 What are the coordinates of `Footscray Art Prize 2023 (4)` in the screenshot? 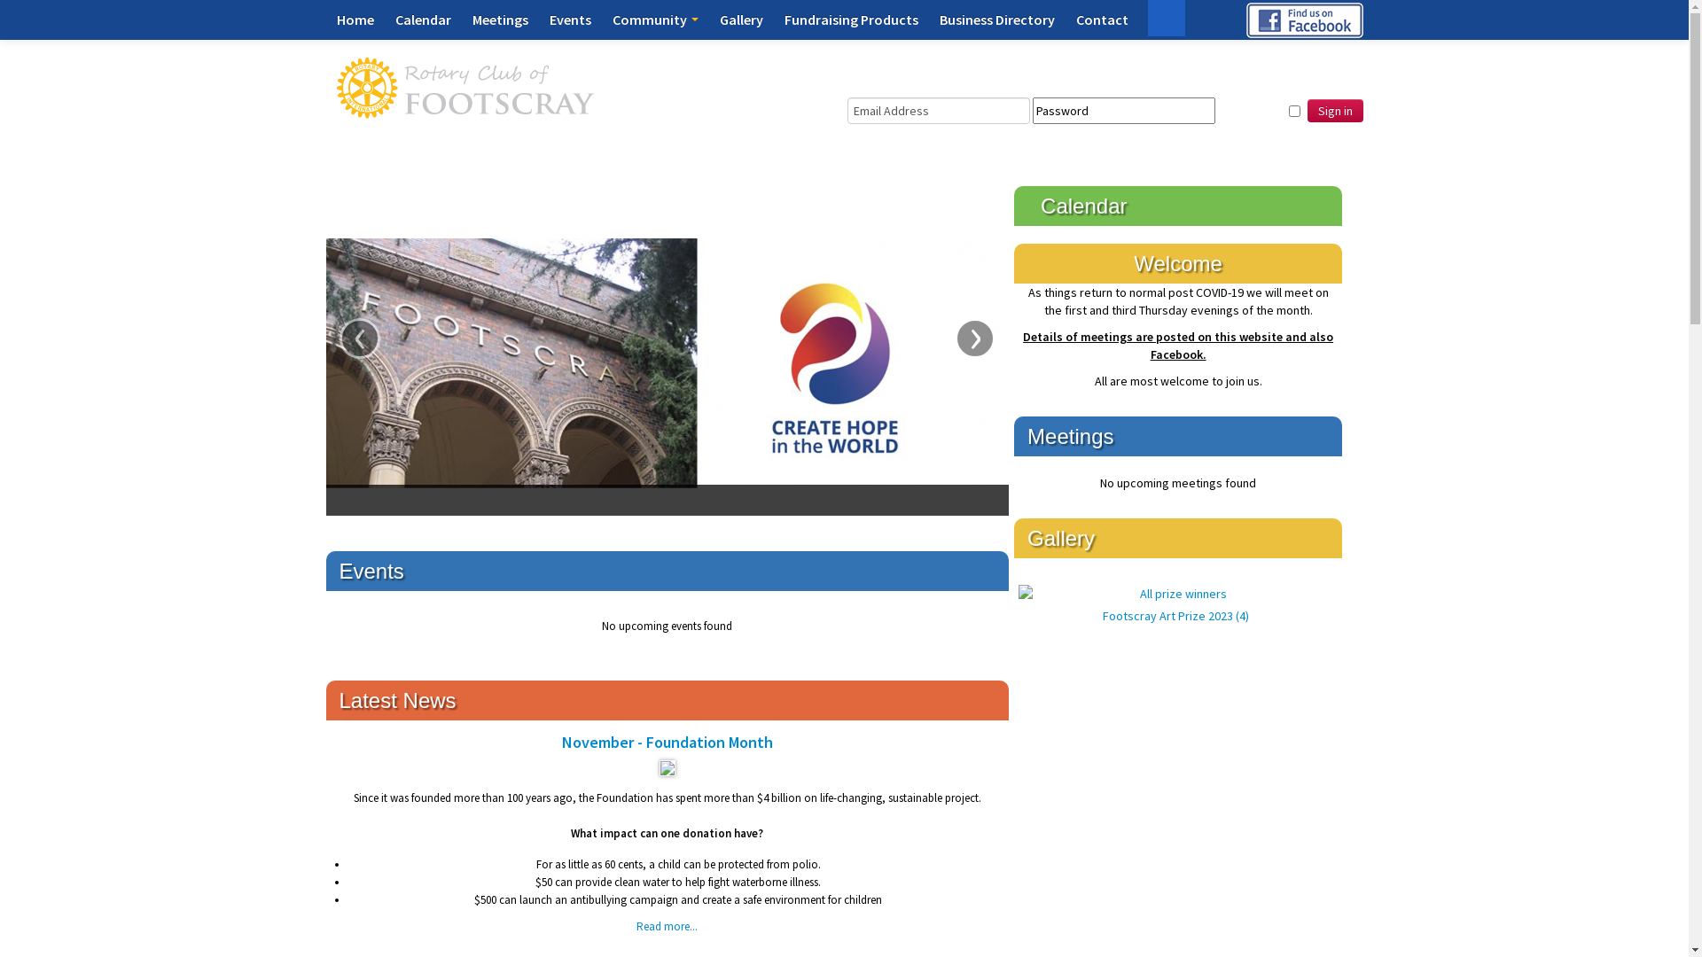 It's located at (1175, 604).